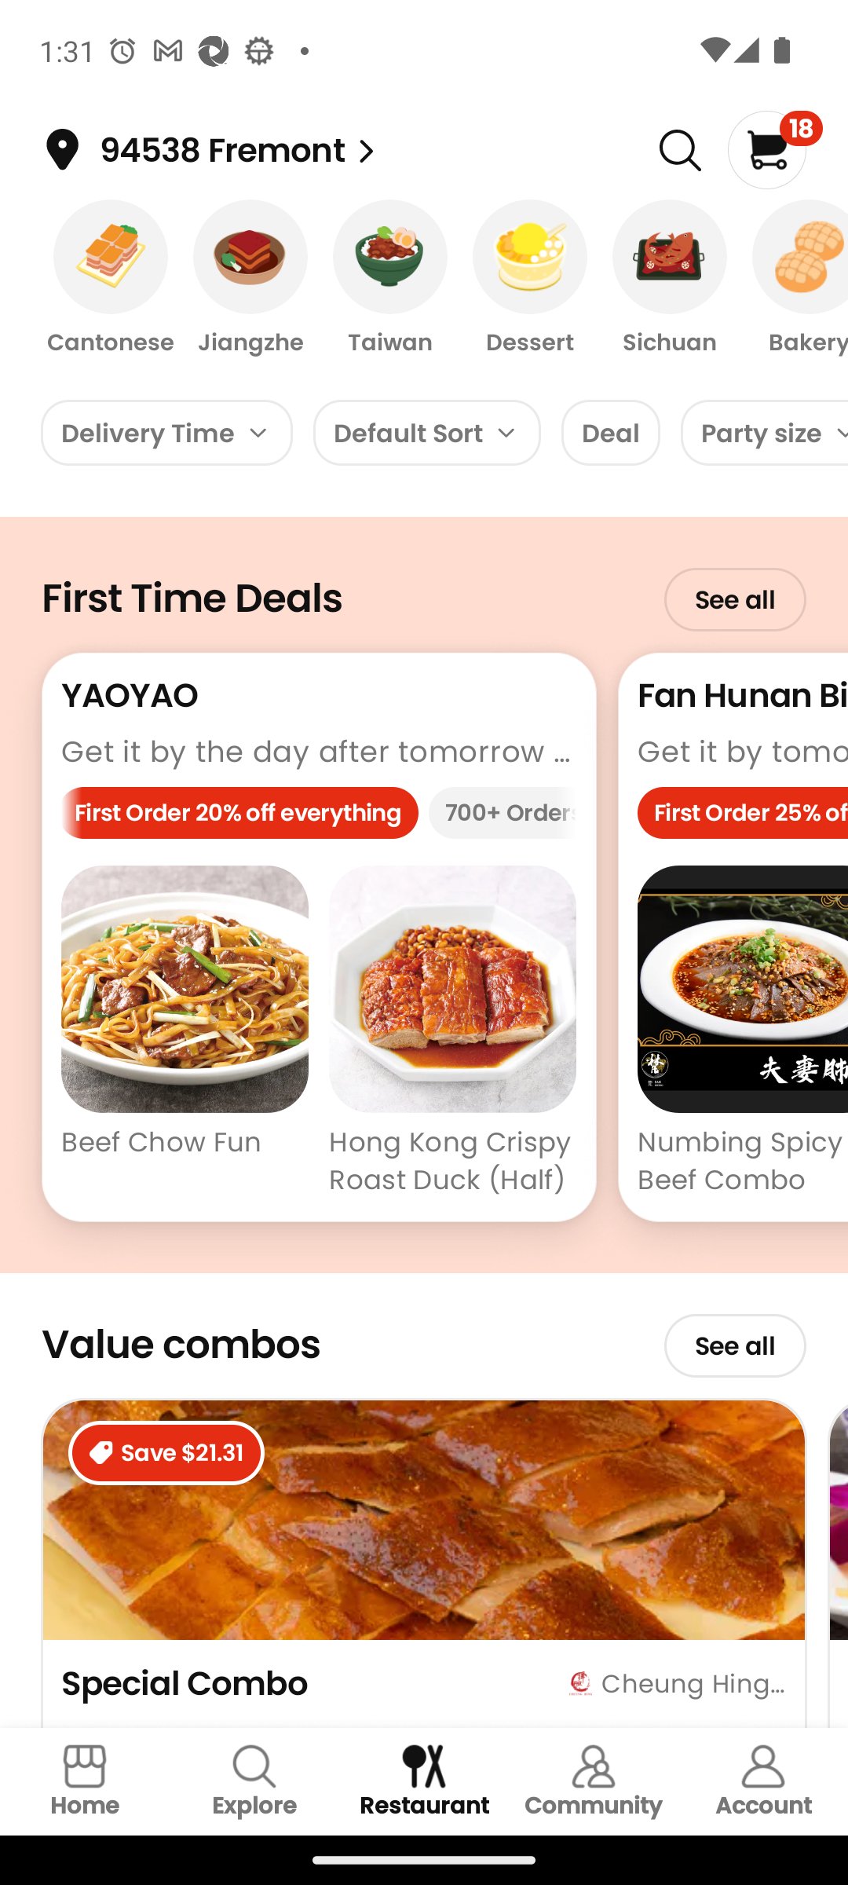 The image size is (848, 1885). What do you see at coordinates (529, 279) in the screenshot?
I see `Image Dessert` at bounding box center [529, 279].